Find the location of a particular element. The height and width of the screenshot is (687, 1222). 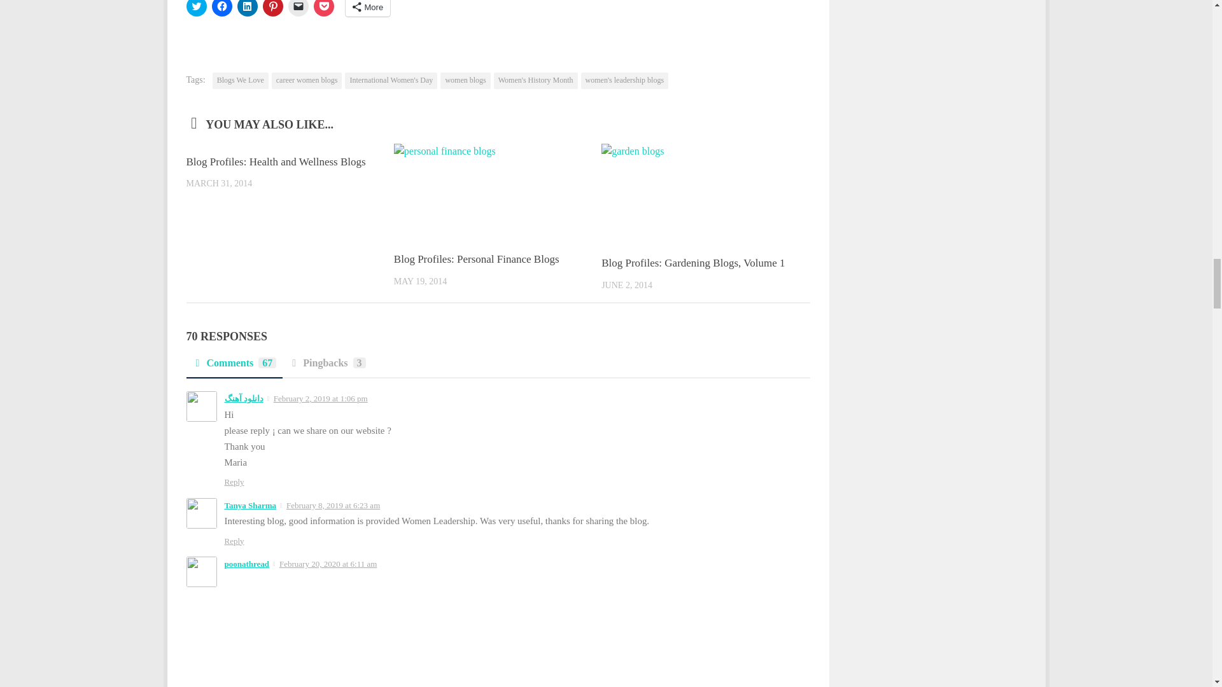

Click to email a link to a friend is located at coordinates (297, 8).